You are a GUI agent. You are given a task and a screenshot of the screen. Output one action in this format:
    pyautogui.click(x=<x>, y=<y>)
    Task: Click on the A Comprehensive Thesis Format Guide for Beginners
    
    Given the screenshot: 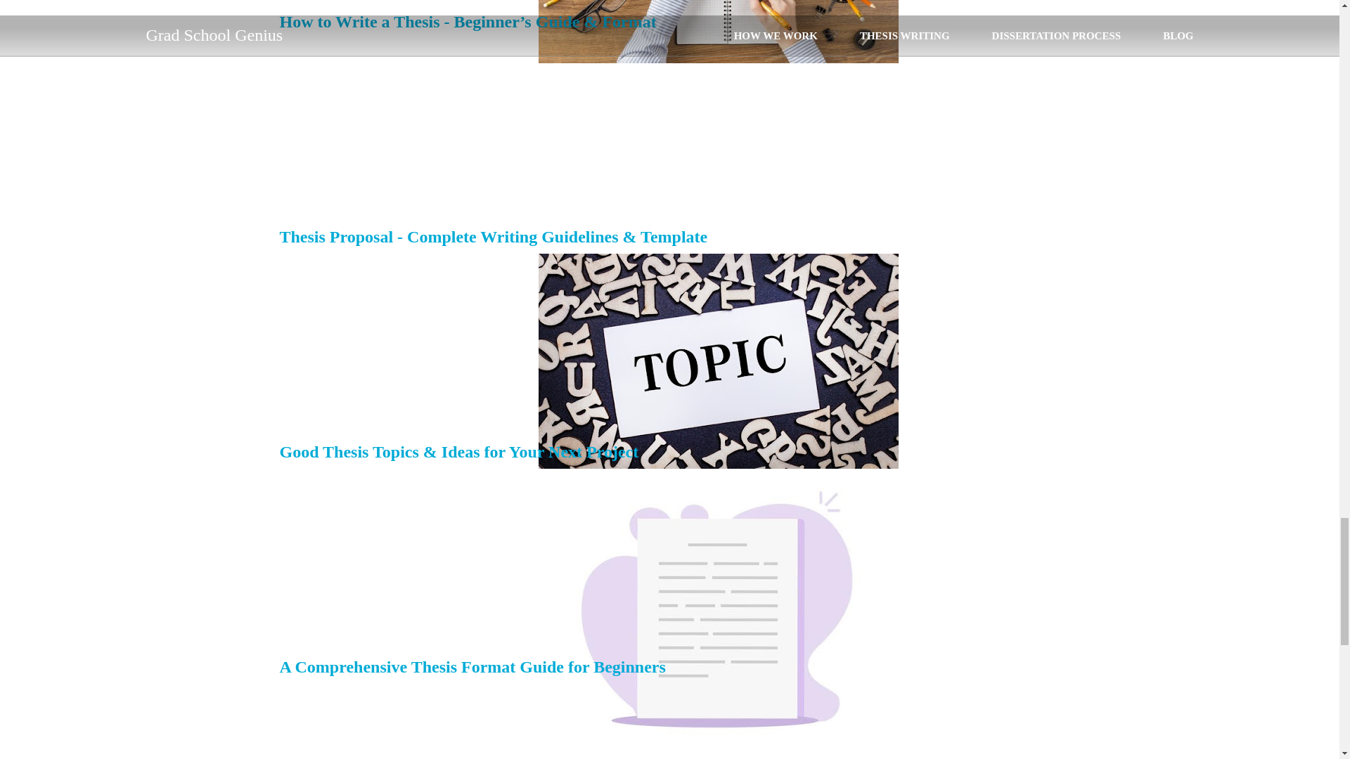 What is the action you would take?
    pyautogui.click(x=472, y=667)
    